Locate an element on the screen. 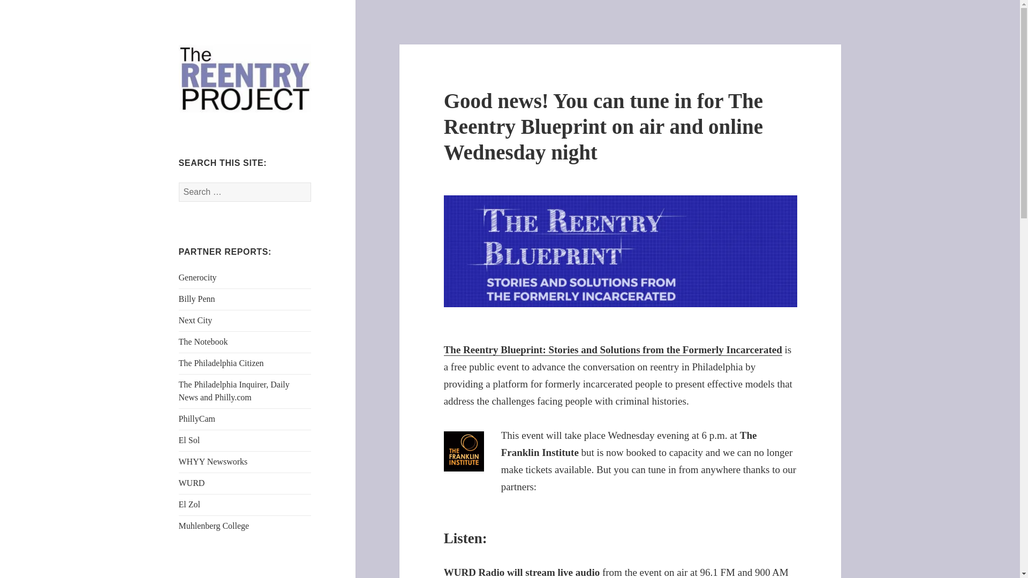 The image size is (1028, 578). Next City is located at coordinates (196, 320).